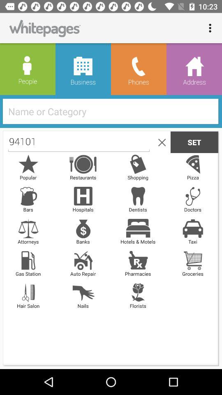 This screenshot has height=395, width=222. I want to click on swipe until 94101 icon, so click(79, 142).